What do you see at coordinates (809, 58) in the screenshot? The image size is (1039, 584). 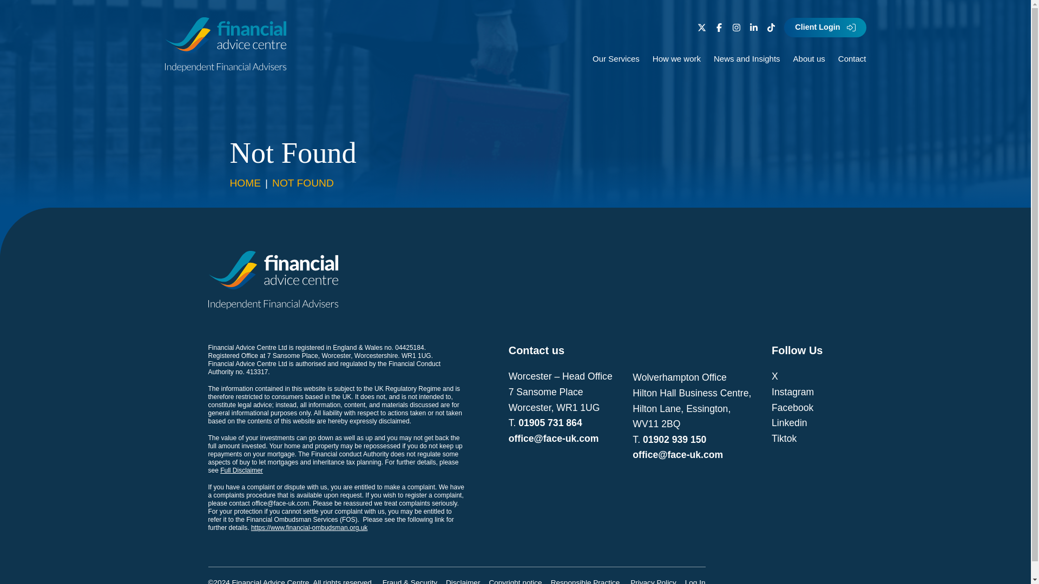 I see `About us` at bounding box center [809, 58].